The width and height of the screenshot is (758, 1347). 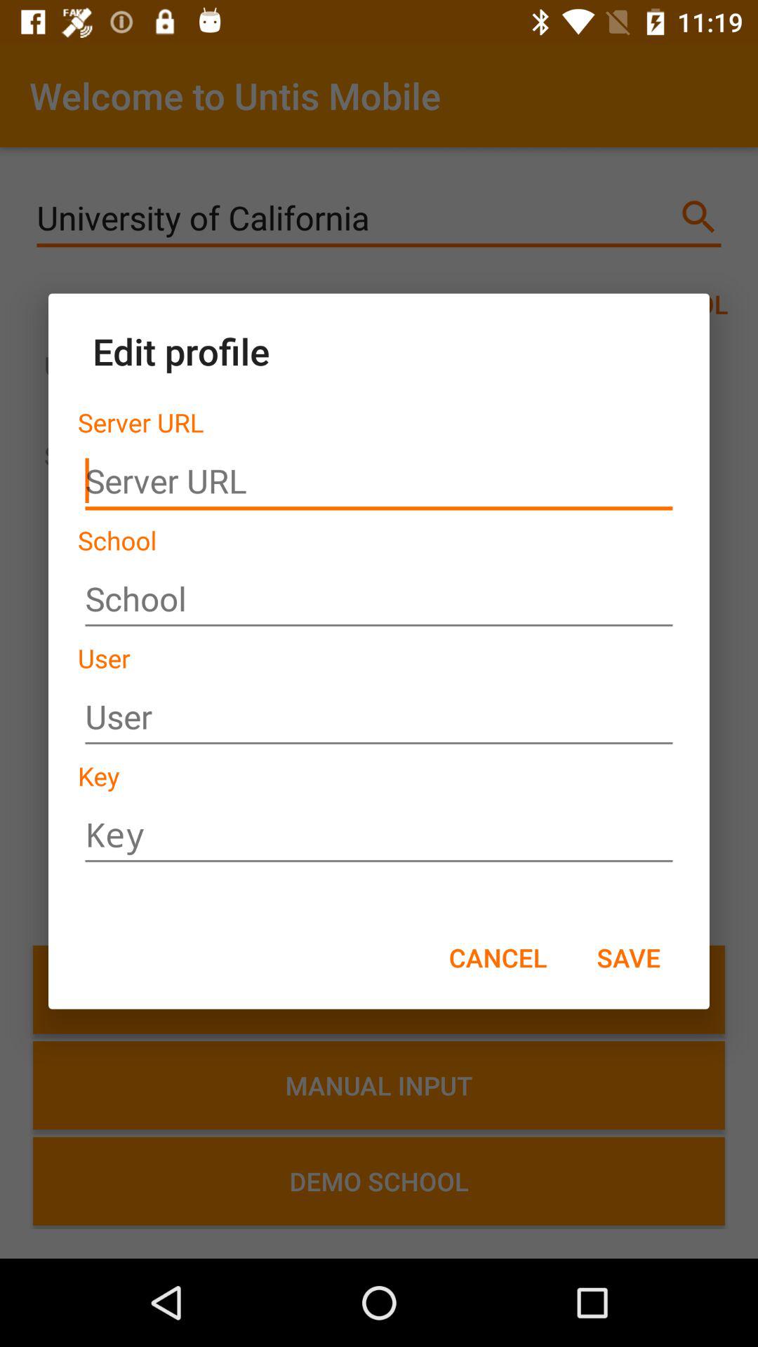 What do you see at coordinates (379, 835) in the screenshot?
I see `insert key` at bounding box center [379, 835].